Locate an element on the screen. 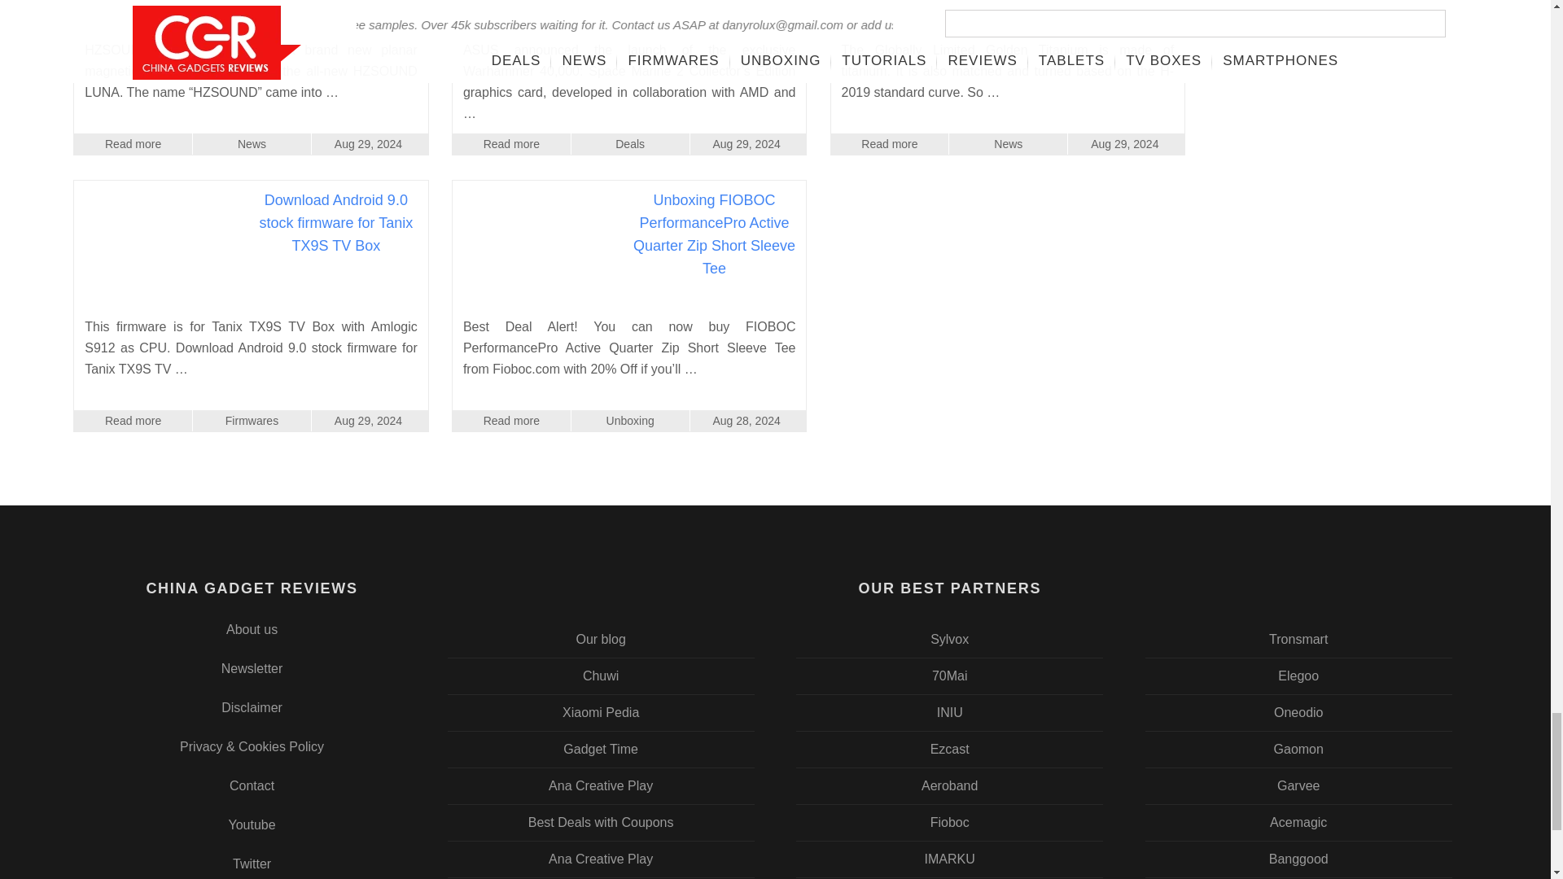 This screenshot has width=1563, height=879. Best outdoor TV, Bathroom TV, RV TV and kitchen TV for sale is located at coordinates (950, 639).